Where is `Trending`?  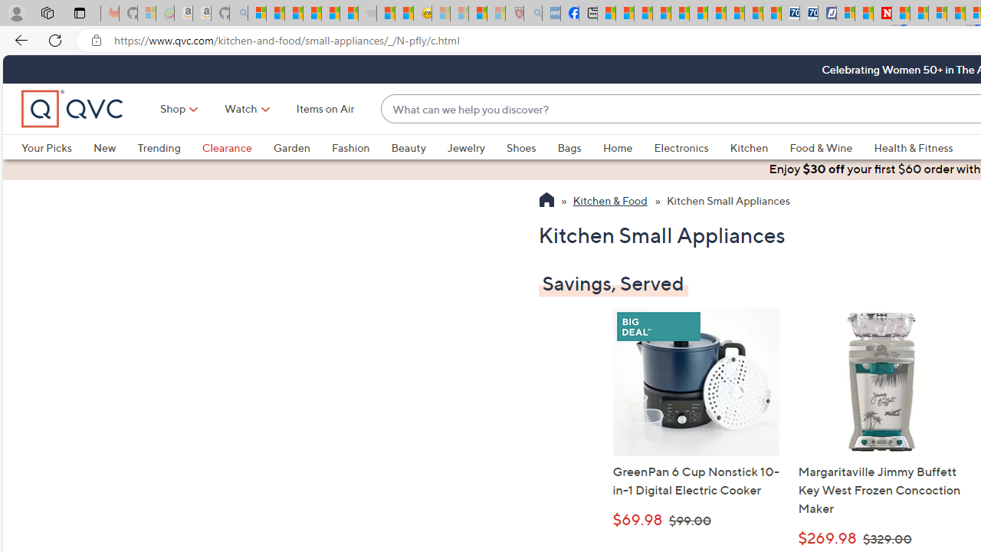
Trending is located at coordinates (159, 147).